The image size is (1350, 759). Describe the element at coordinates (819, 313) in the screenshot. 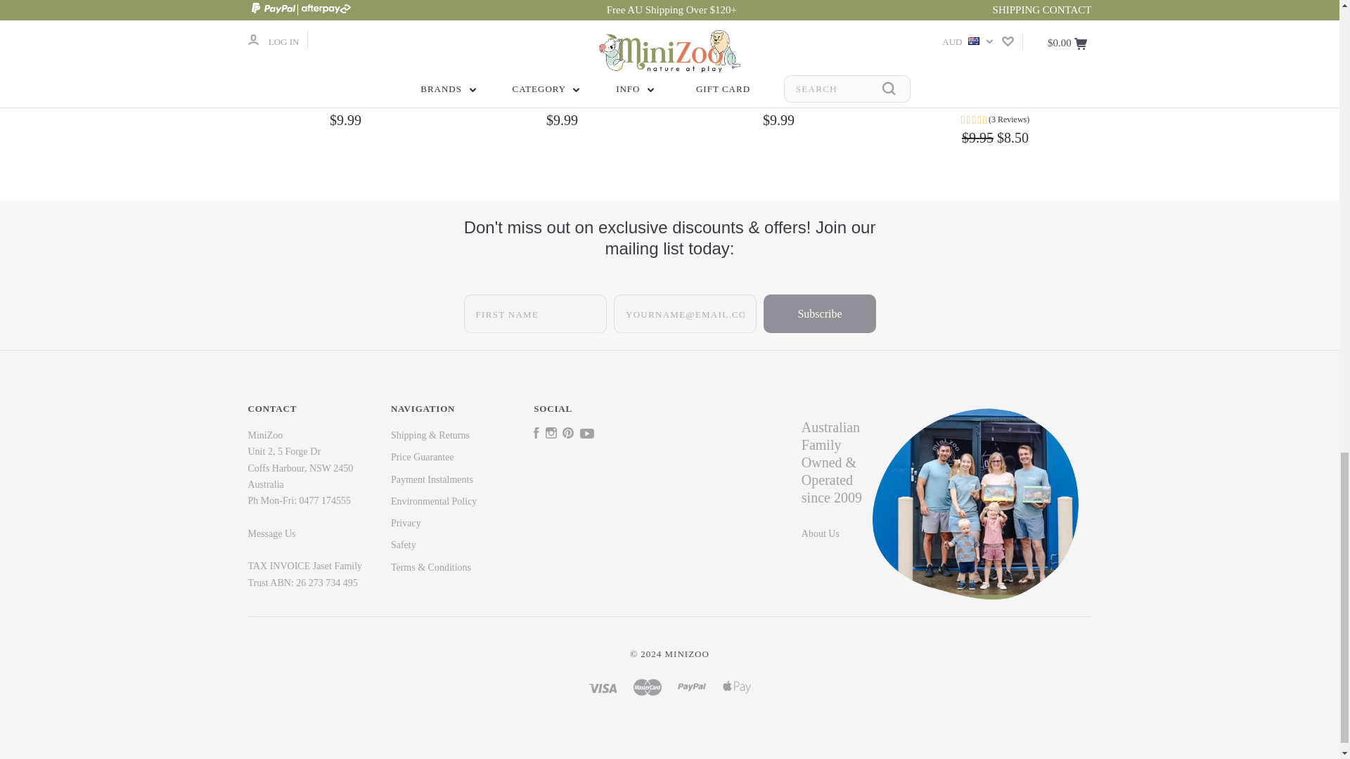

I see `Subscribe` at that location.